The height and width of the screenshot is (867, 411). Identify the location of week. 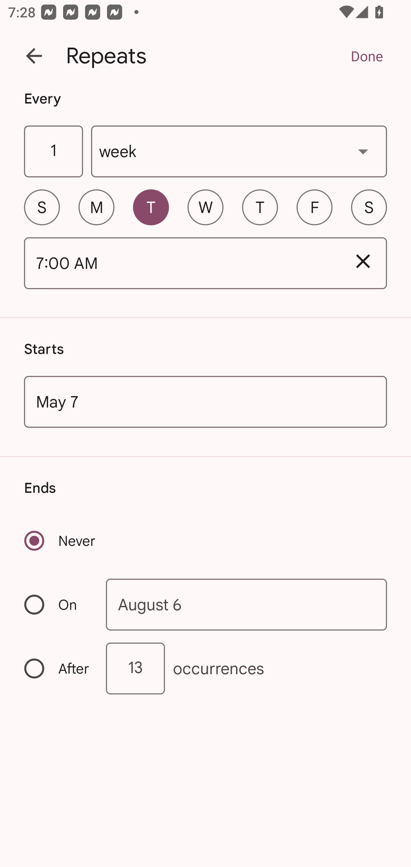
(239, 152).